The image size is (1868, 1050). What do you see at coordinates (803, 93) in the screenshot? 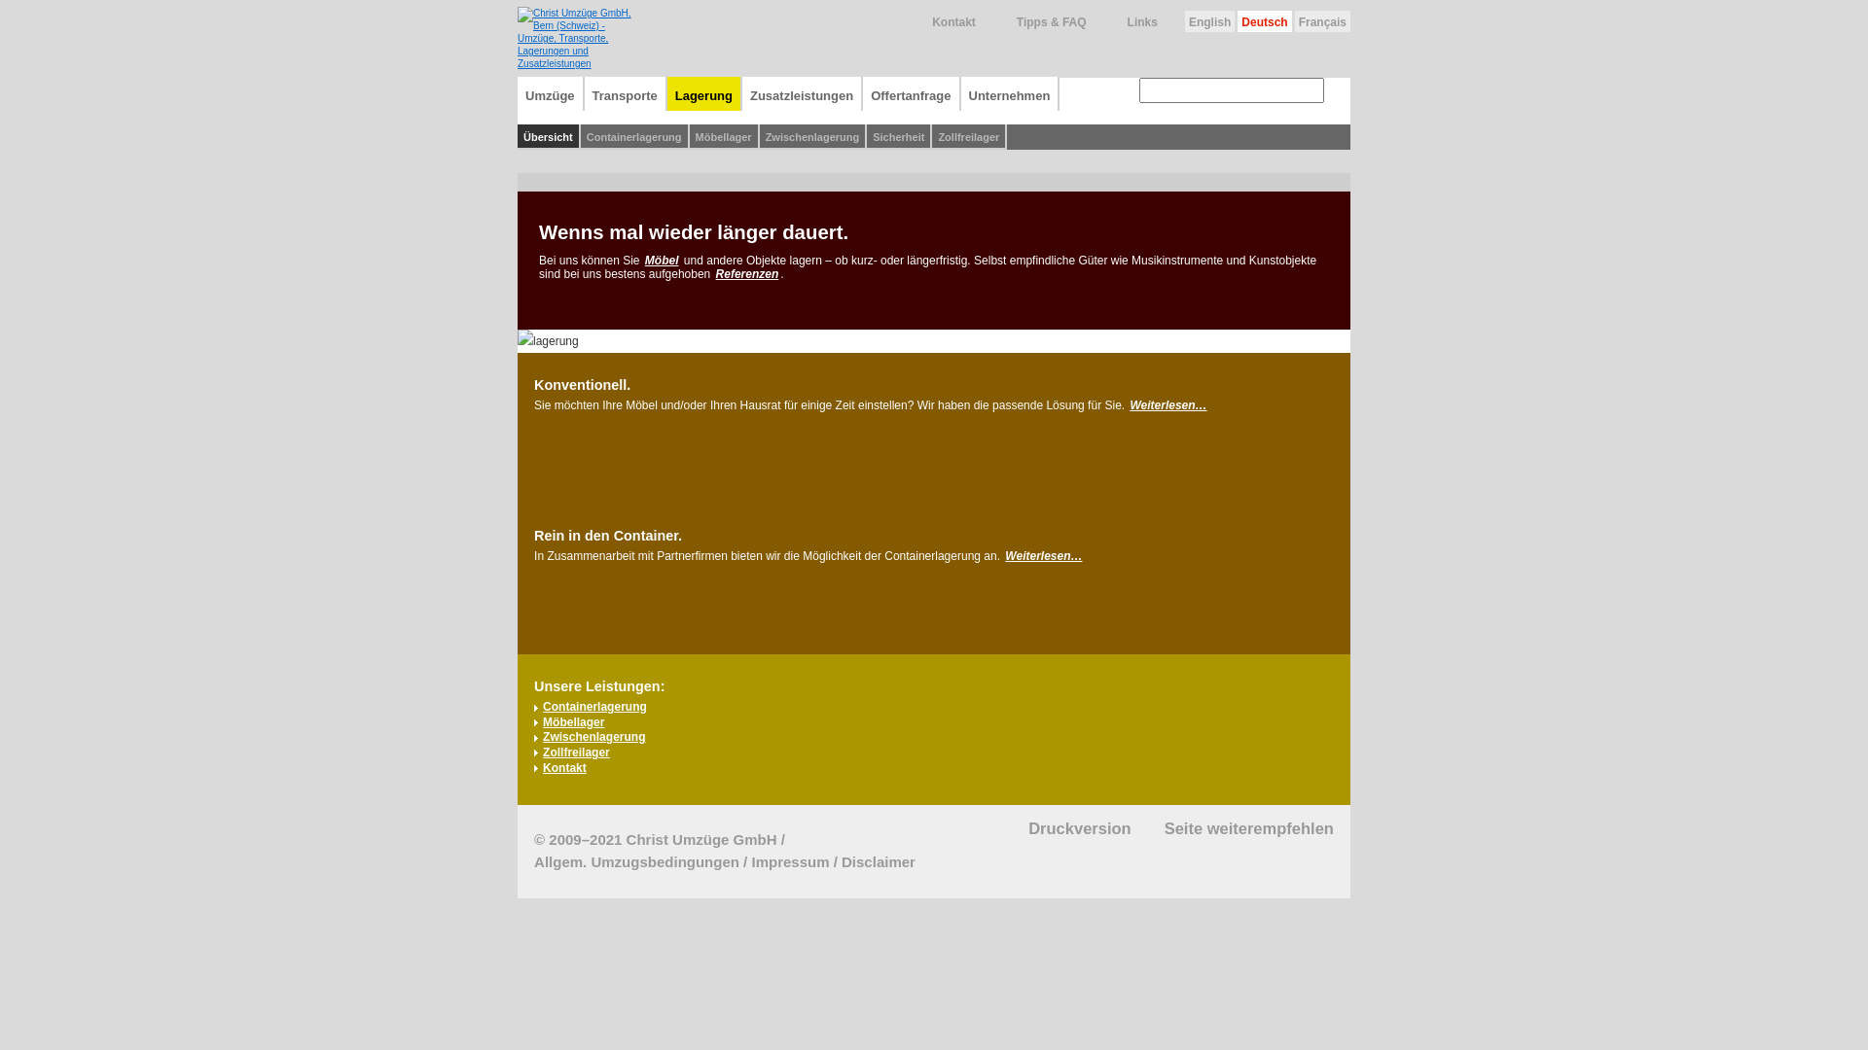
I see `Zusatzleistungen` at bounding box center [803, 93].